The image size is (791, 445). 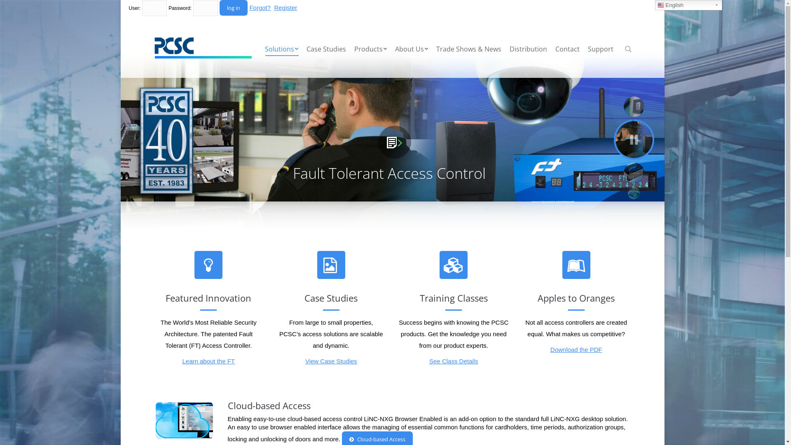 What do you see at coordinates (454, 361) in the screenshot?
I see `See Class Details` at bounding box center [454, 361].